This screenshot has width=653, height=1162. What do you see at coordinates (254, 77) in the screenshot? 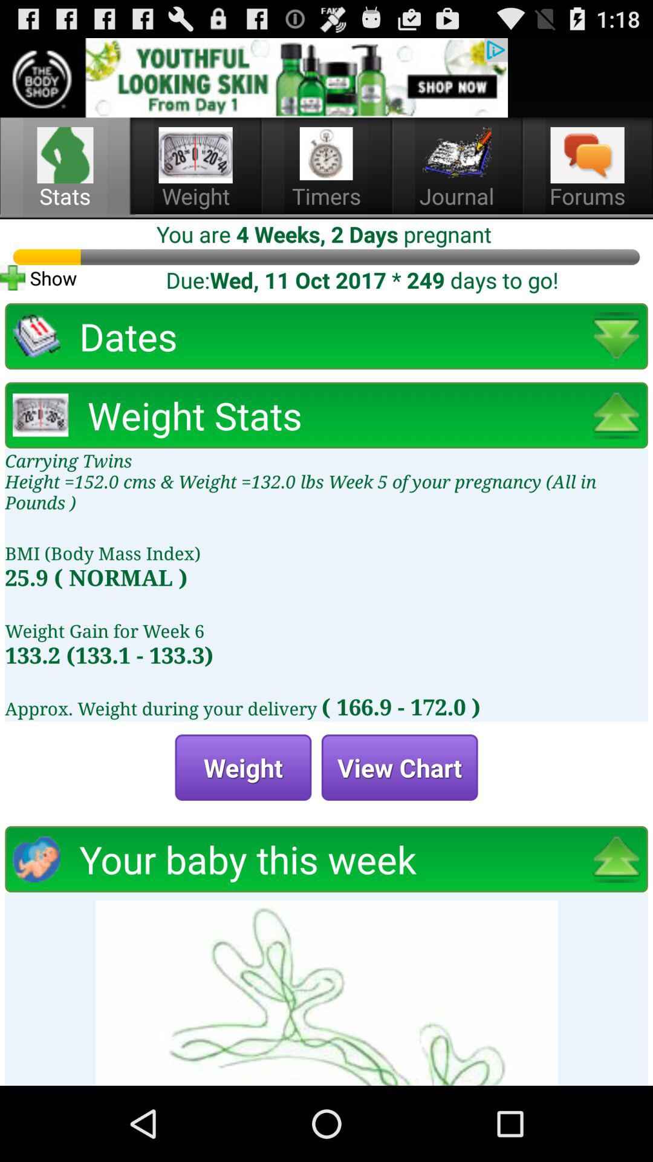
I see `open advertisement` at bounding box center [254, 77].